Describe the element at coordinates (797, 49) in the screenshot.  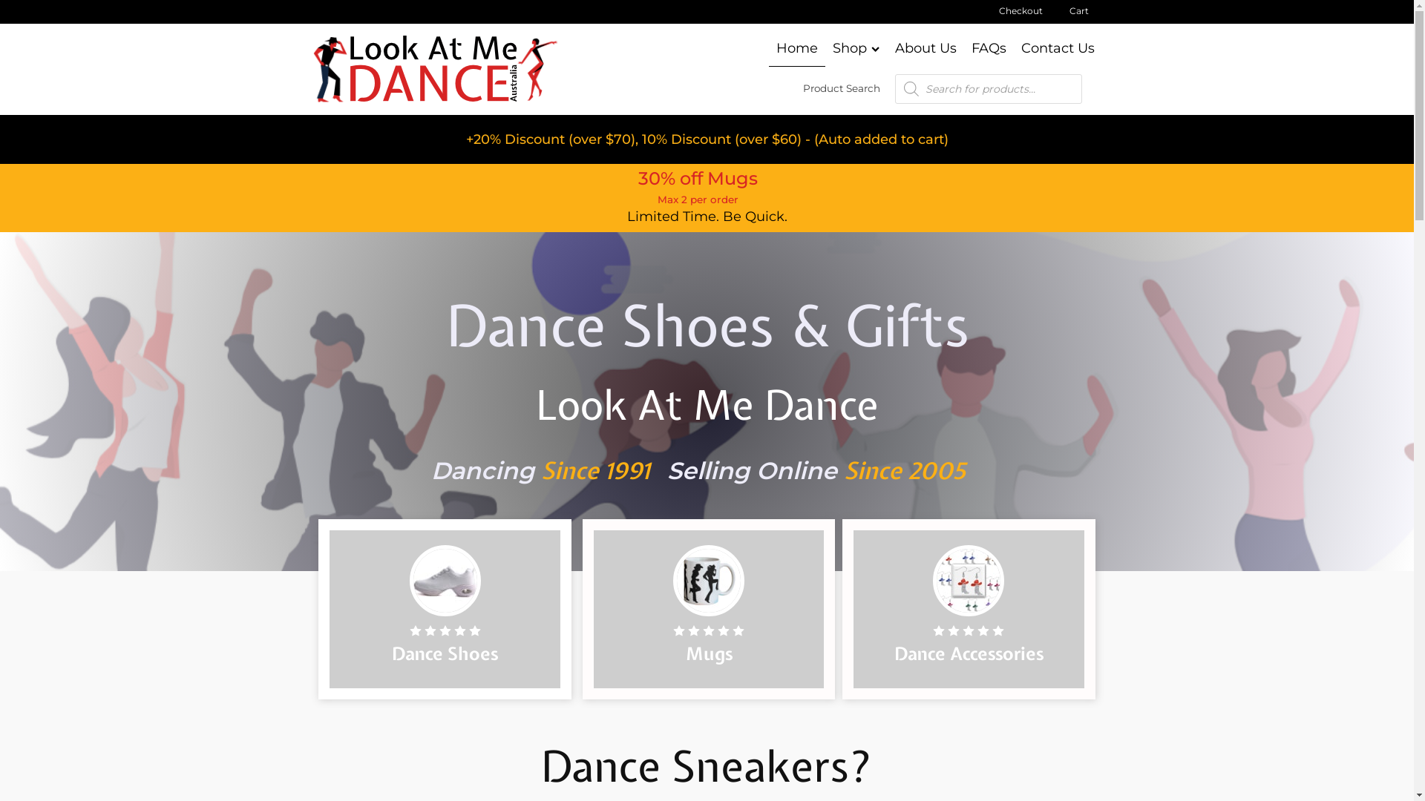
I see `Home` at that location.